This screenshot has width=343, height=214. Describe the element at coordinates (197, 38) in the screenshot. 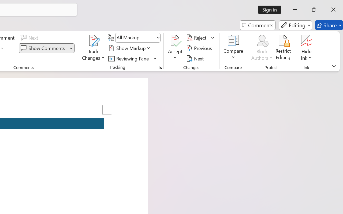

I see `Reject and Move to Next` at that location.